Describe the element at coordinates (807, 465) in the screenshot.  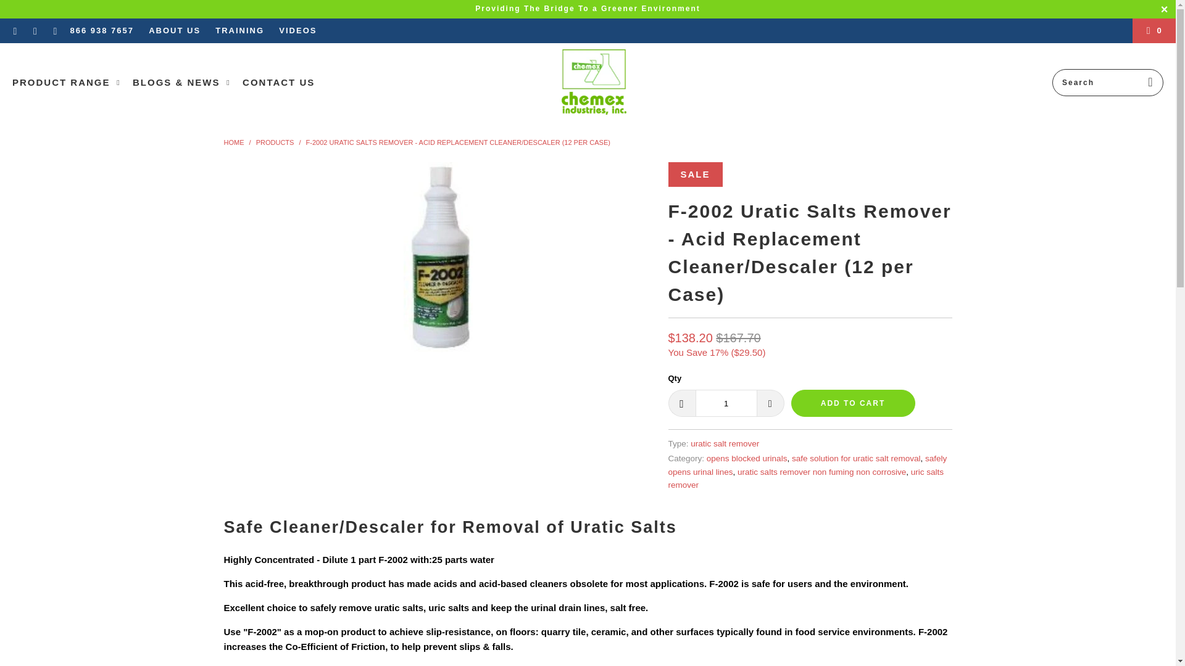
I see `Products tagged safely opens urinal lines` at that location.